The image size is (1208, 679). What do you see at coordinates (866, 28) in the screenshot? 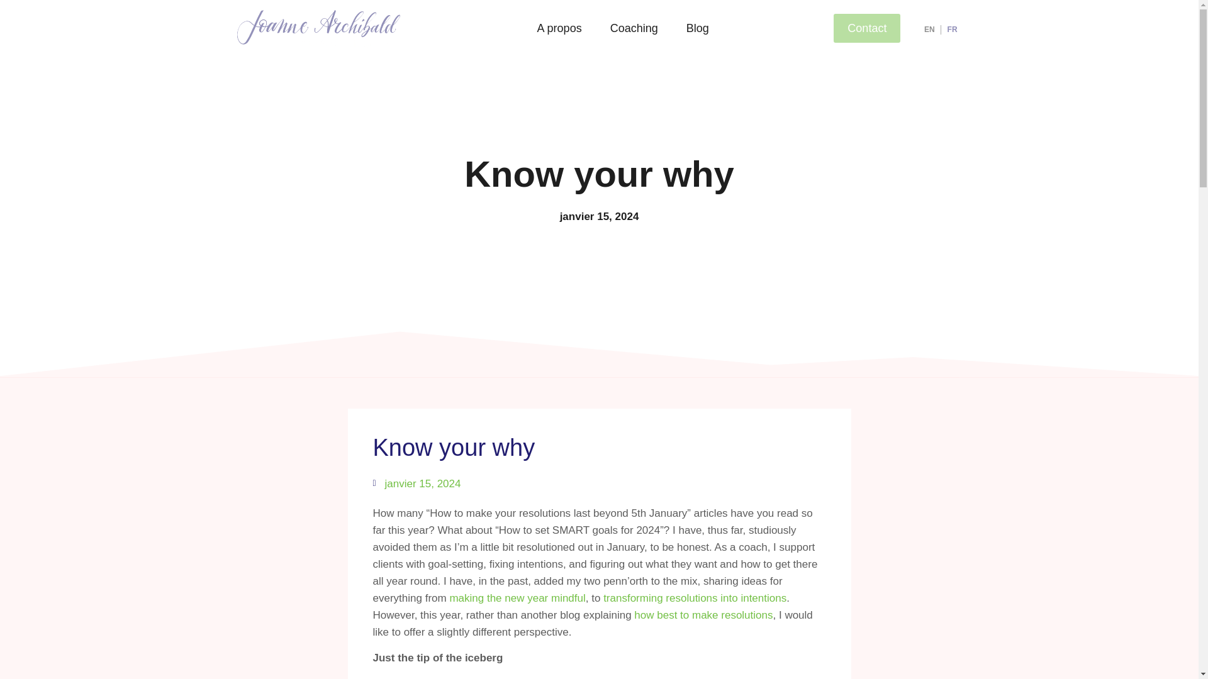
I see `Contact` at bounding box center [866, 28].